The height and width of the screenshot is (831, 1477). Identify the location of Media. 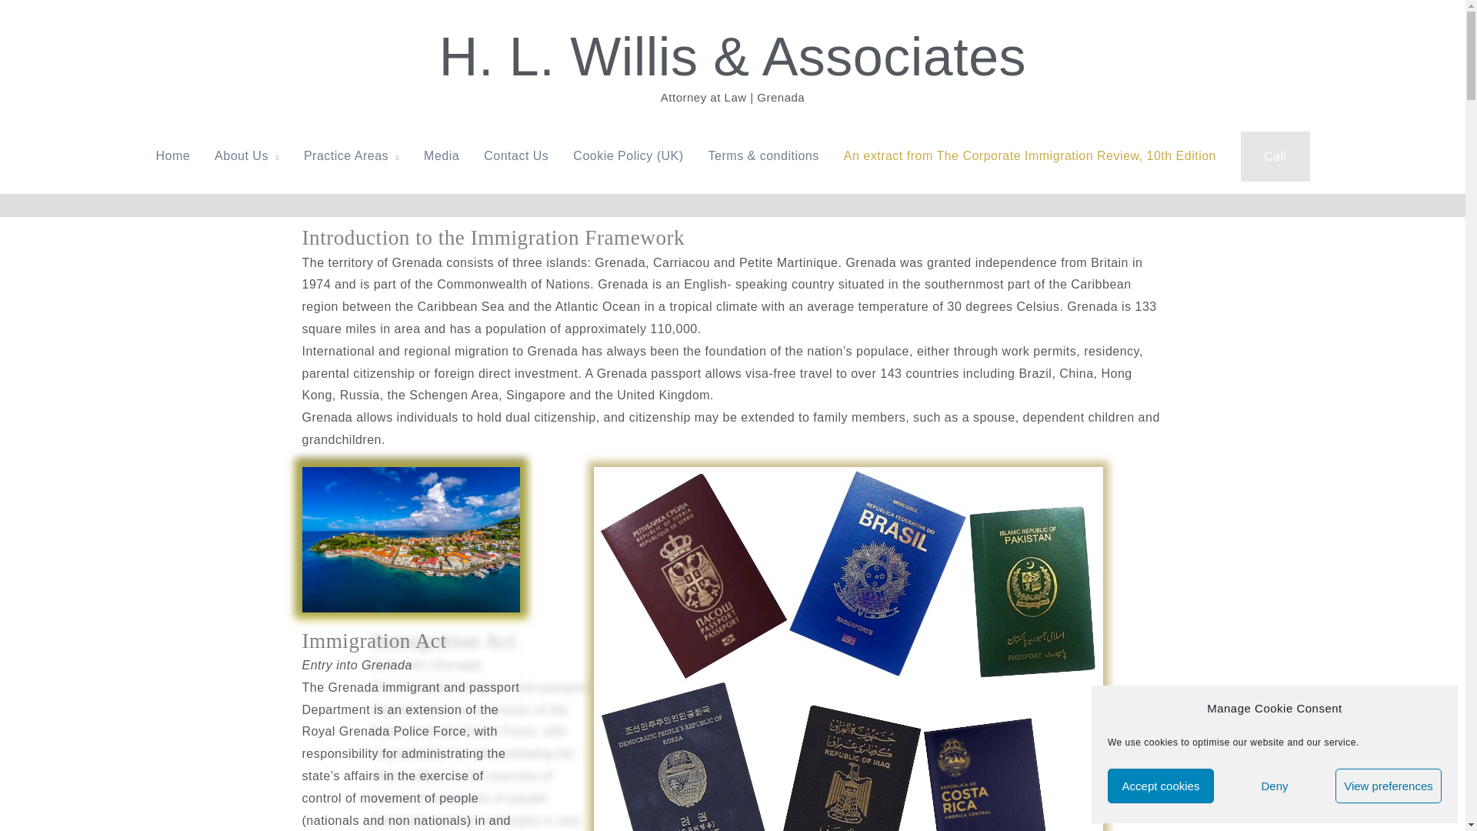
(442, 155).